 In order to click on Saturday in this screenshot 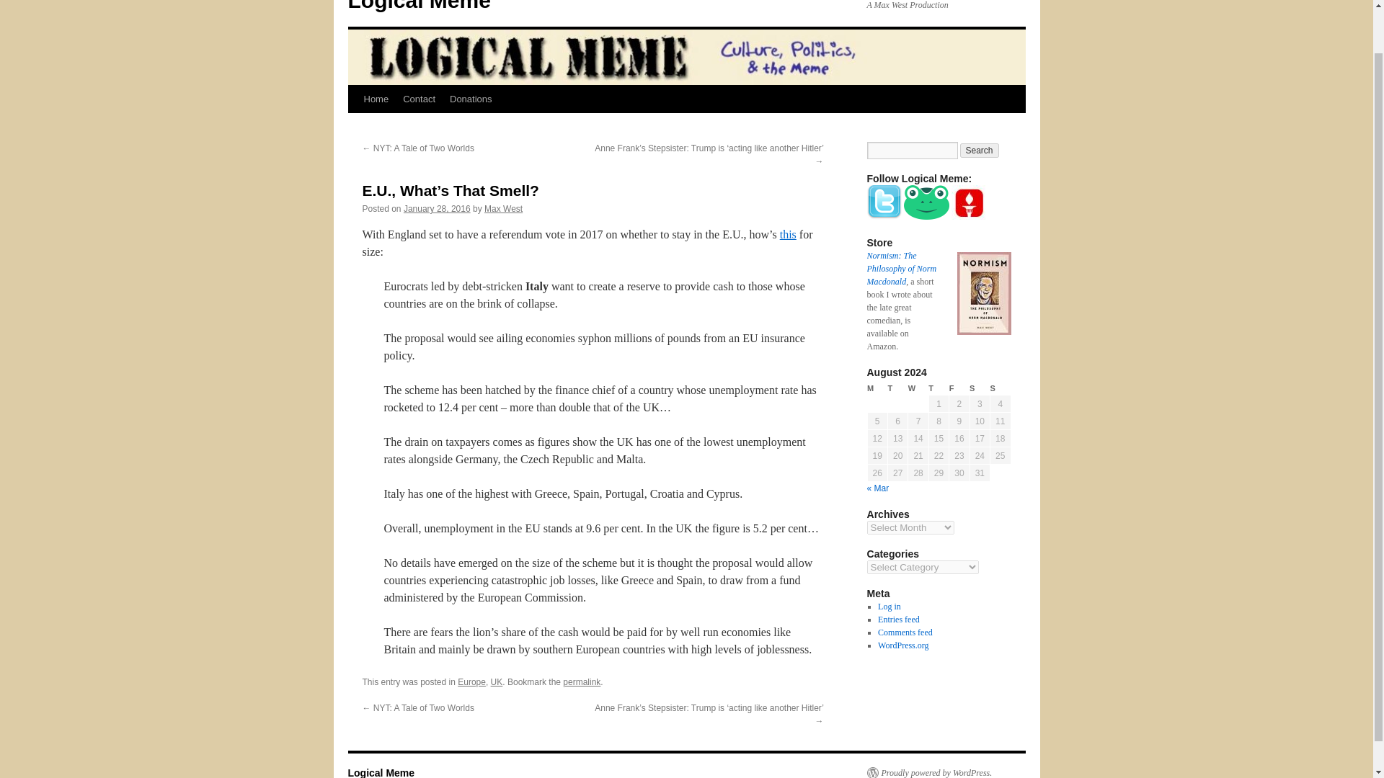, I will do `click(979, 388)`.